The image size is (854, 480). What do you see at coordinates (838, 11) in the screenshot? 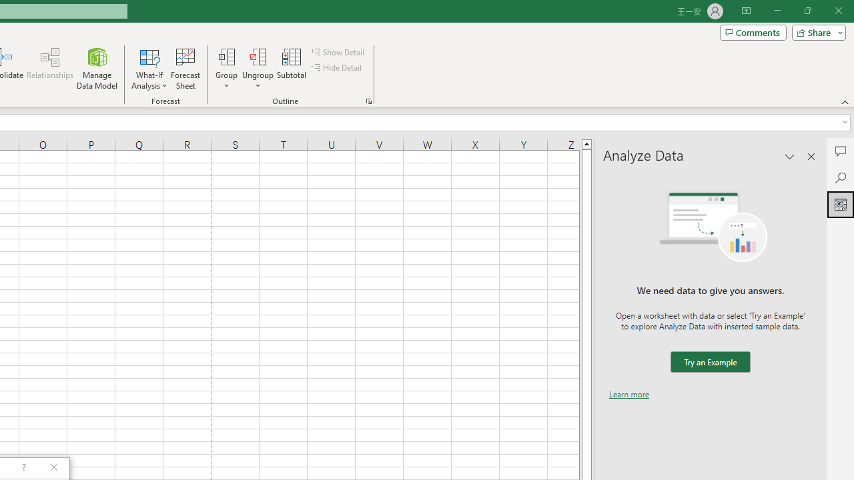
I see `Close` at bounding box center [838, 11].